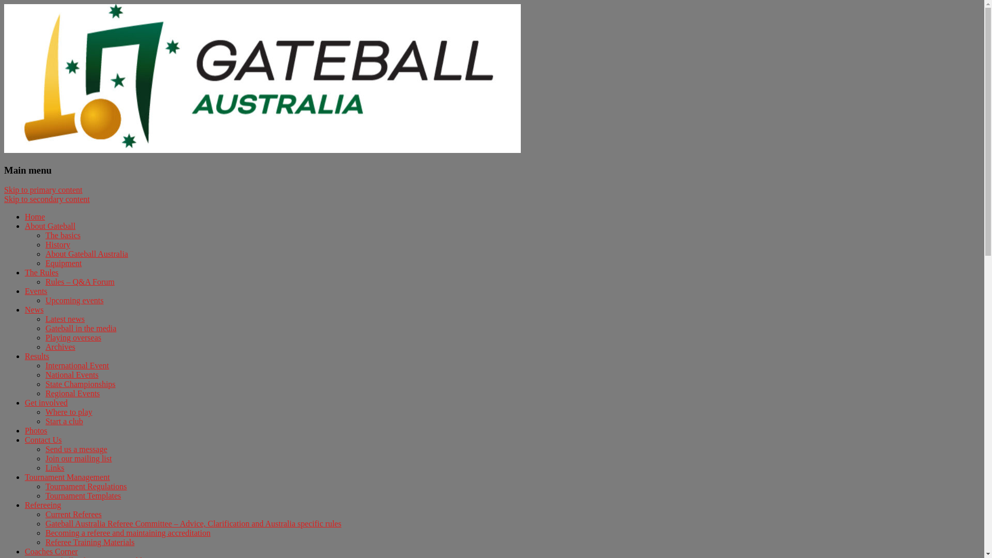 The width and height of the screenshot is (992, 558). What do you see at coordinates (81, 329) in the screenshot?
I see `Gateball in the media` at bounding box center [81, 329].